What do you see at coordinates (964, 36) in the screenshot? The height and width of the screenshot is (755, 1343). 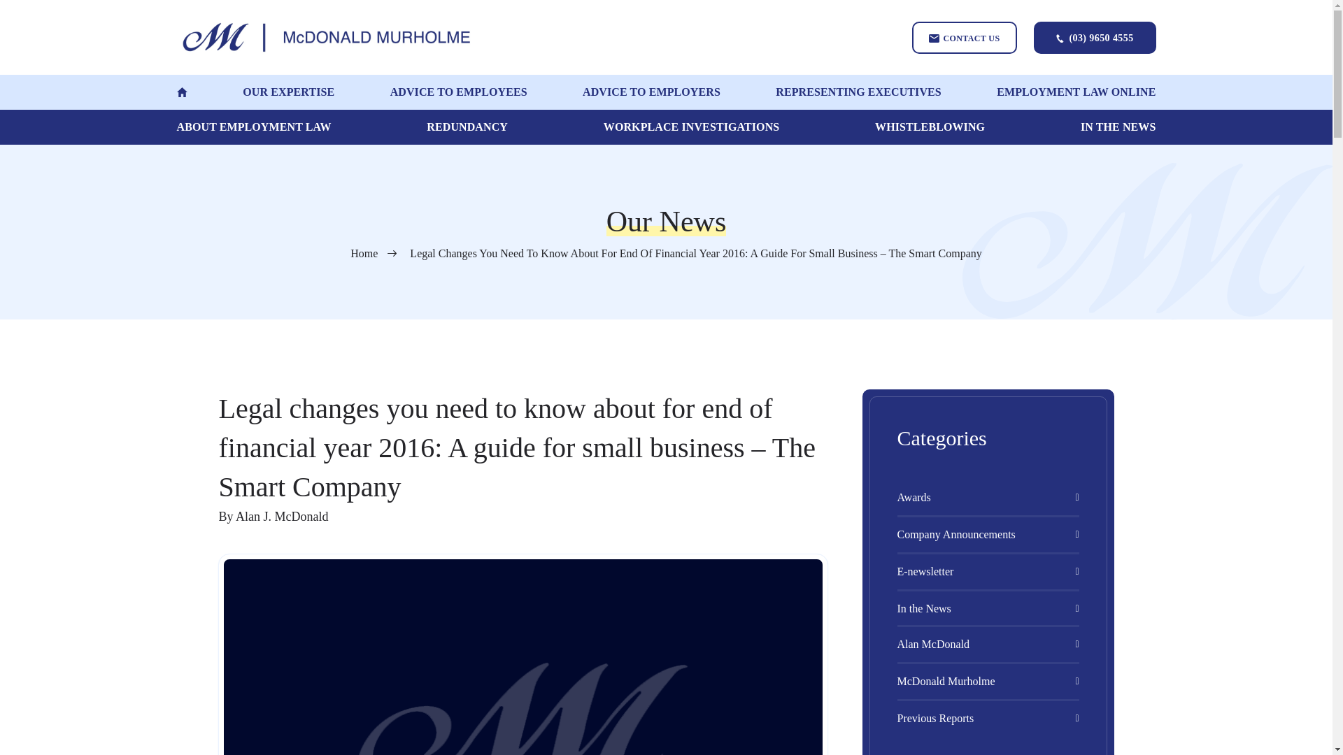 I see `CONTACT US` at bounding box center [964, 36].